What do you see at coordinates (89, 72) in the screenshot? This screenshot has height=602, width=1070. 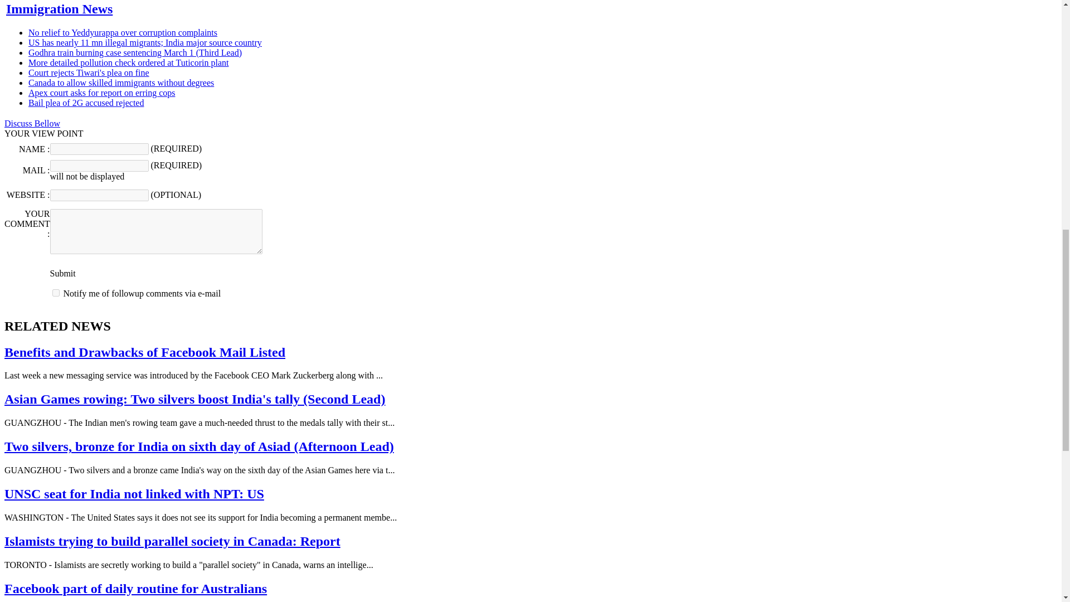 I see `Court rejects Tiwari's plea on fine` at bounding box center [89, 72].